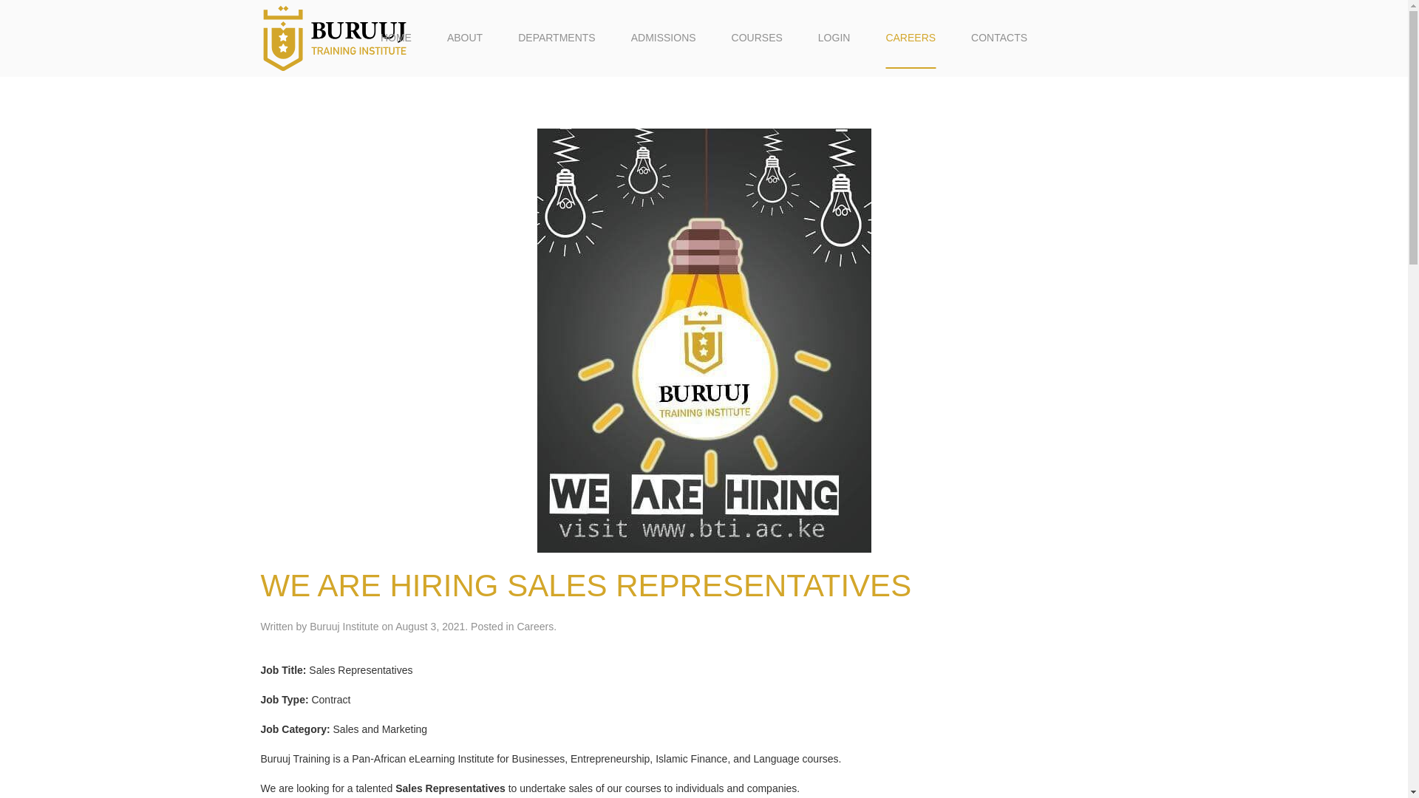  I want to click on HOME, so click(396, 38).